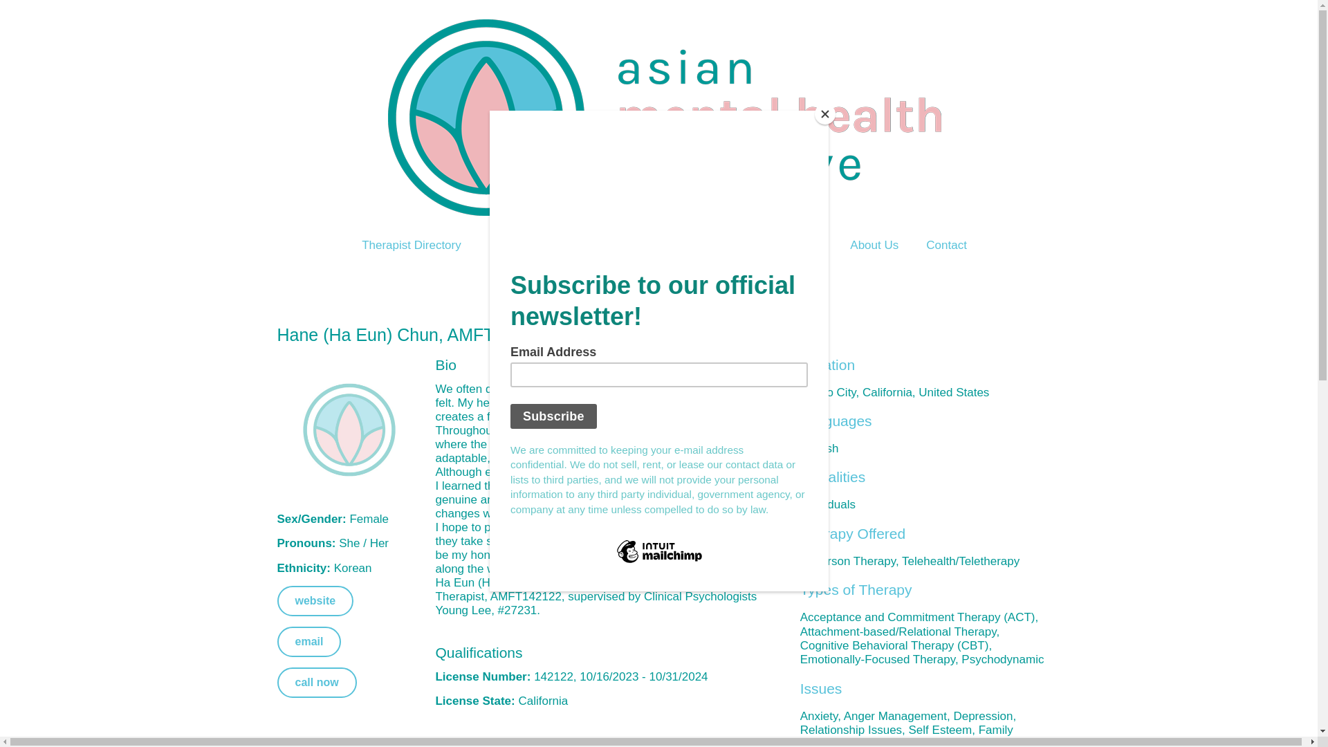 Image resolution: width=1328 pixels, height=747 pixels. I want to click on FAQ, so click(811, 245).